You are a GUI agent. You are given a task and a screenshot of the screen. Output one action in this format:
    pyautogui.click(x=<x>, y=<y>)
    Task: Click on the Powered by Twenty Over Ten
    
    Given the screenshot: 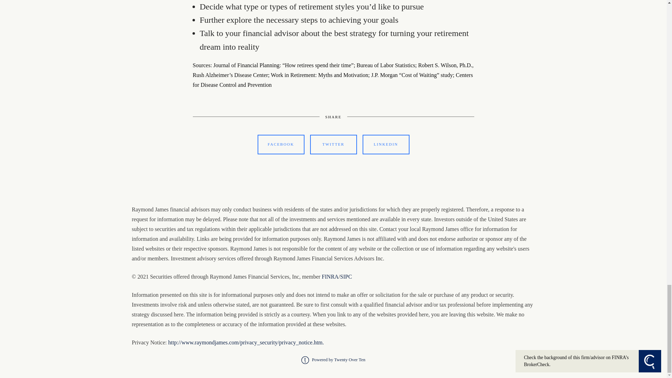 What is the action you would take?
    pyautogui.click(x=333, y=359)
    